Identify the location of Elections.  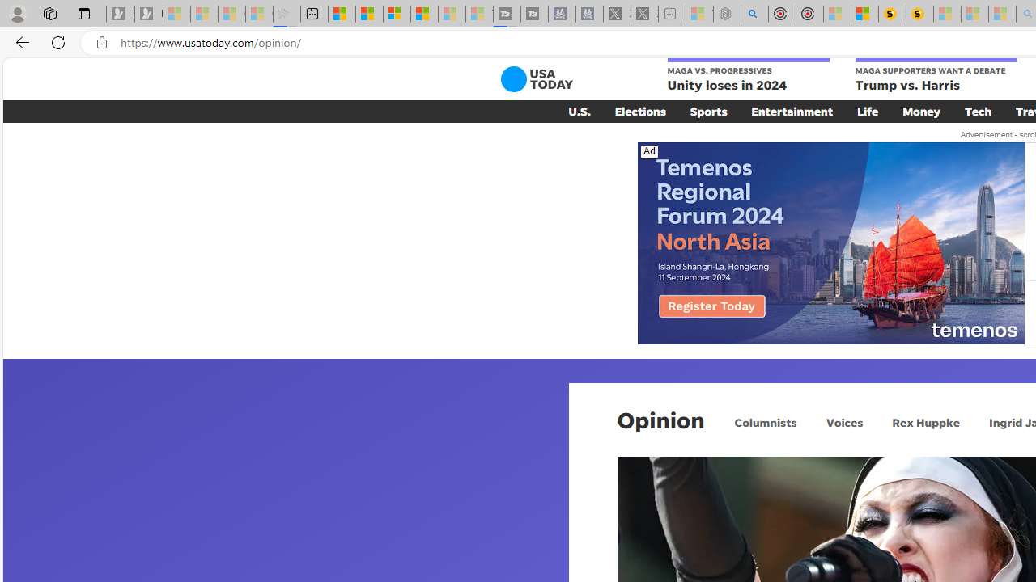
(639, 111).